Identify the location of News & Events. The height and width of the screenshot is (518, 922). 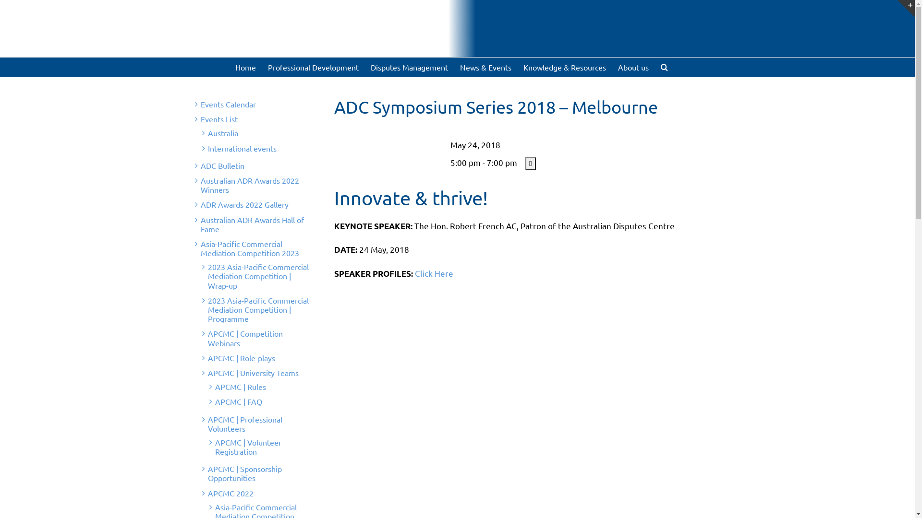
(486, 67).